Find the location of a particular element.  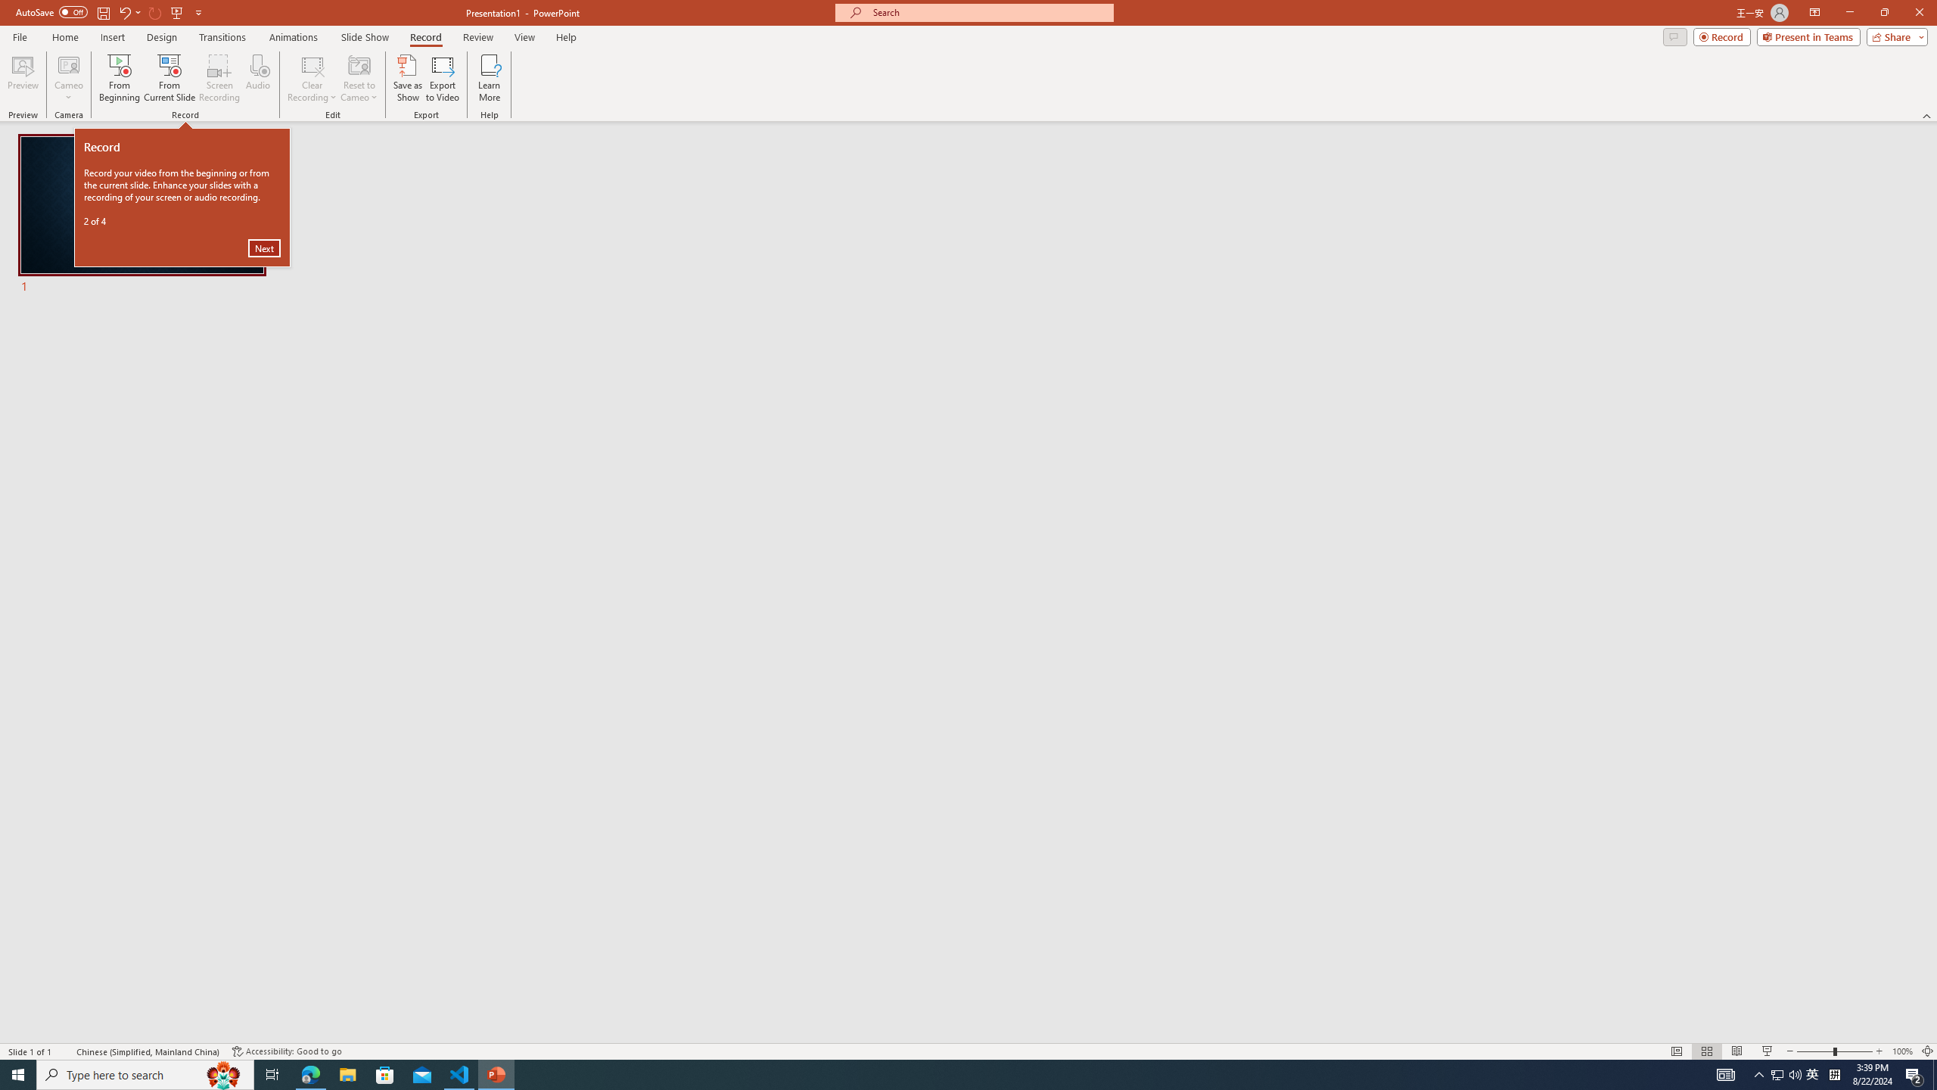

From Current Slide... is located at coordinates (112, 37).